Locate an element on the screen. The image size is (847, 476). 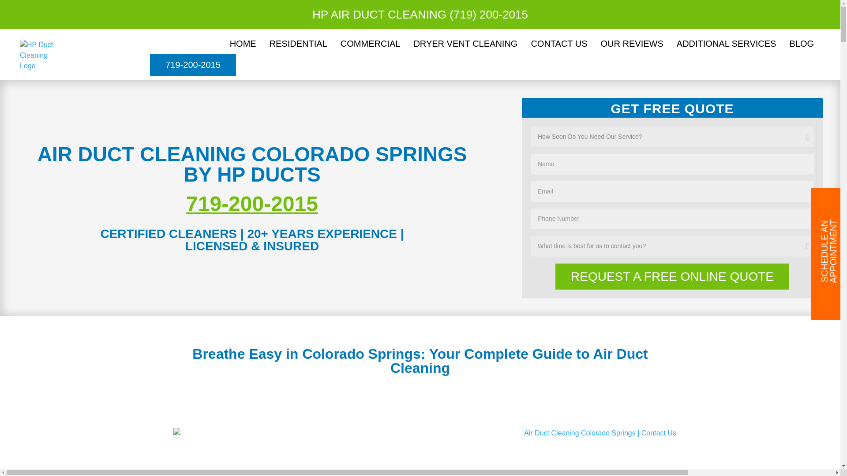
CONTACT US is located at coordinates (558, 43).